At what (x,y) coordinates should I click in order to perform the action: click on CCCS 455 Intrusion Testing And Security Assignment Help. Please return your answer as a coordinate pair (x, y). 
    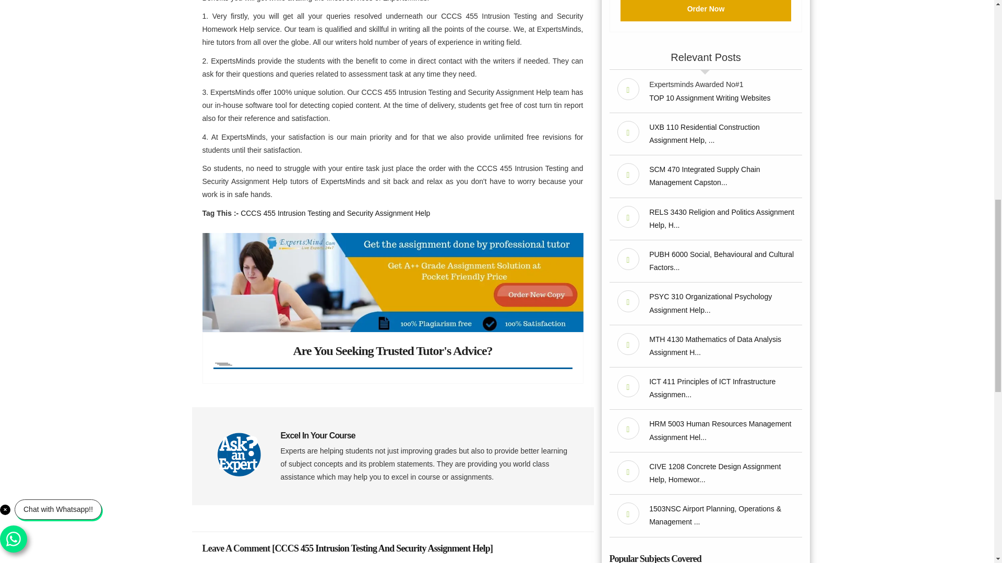
    Looking at the image, I should click on (382, 548).